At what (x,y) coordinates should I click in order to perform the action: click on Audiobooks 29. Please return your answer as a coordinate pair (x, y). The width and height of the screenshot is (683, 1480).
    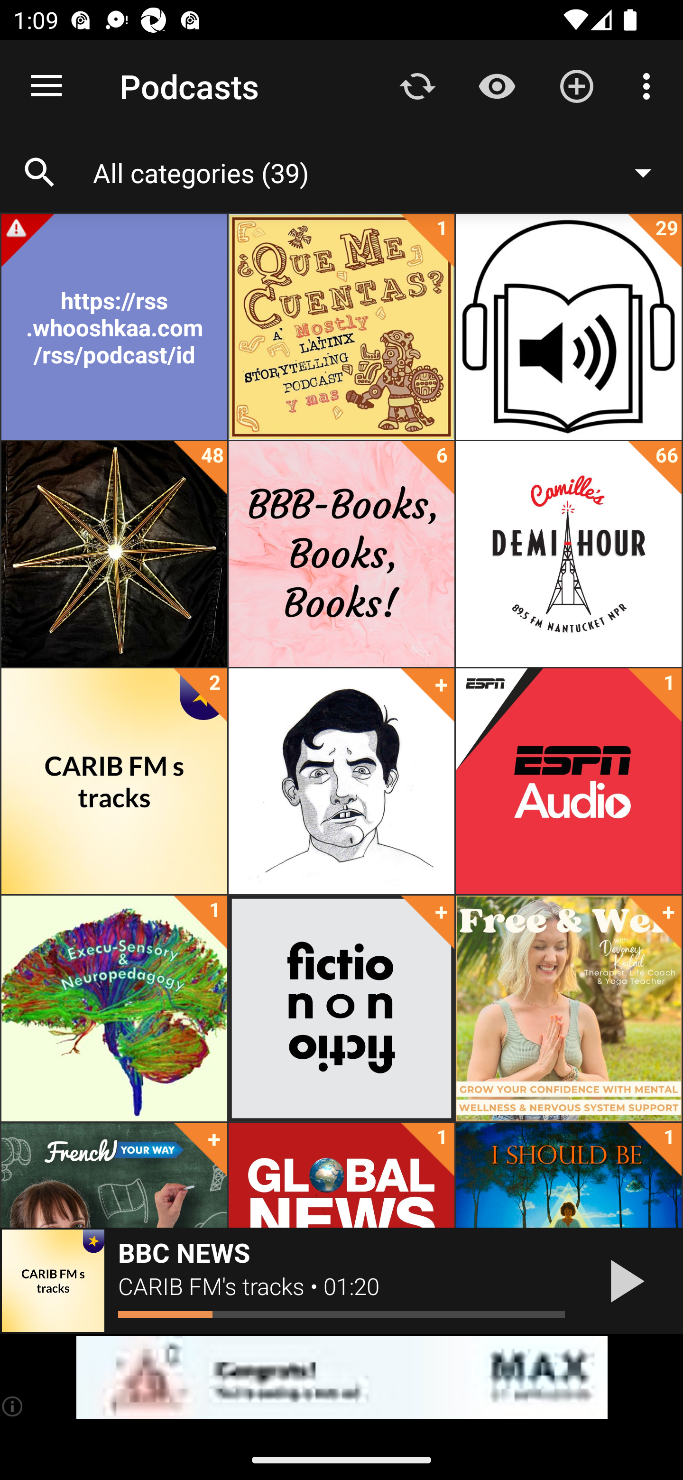
    Looking at the image, I should click on (568, 327).